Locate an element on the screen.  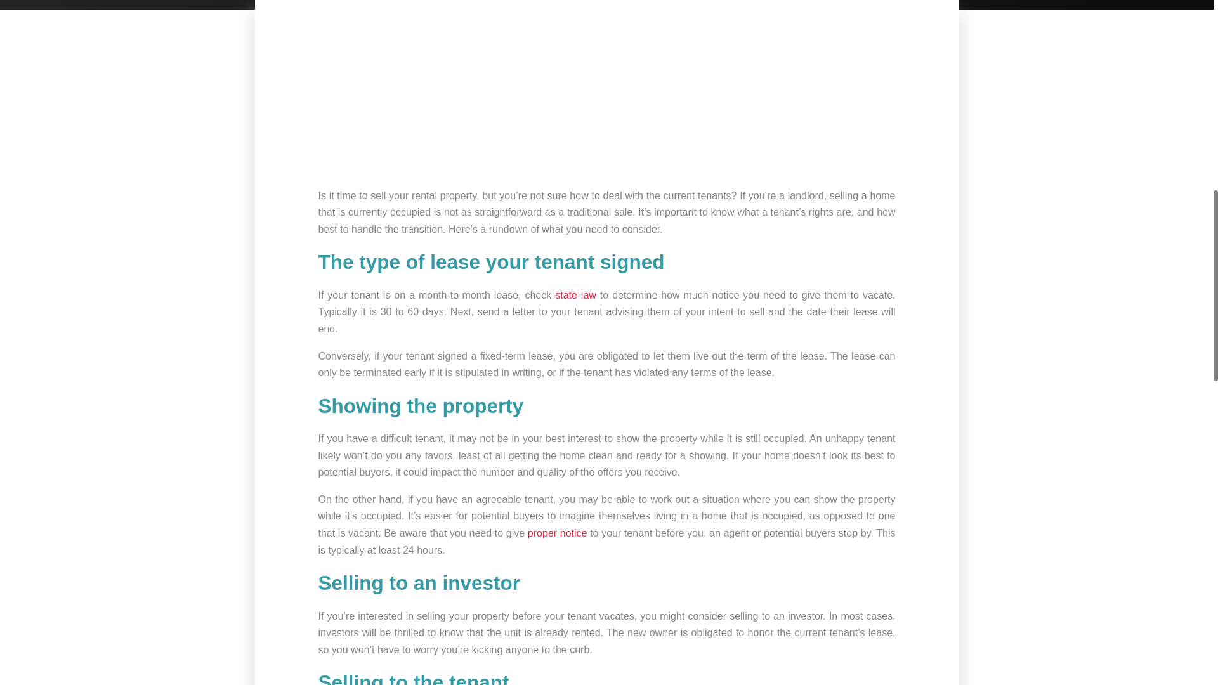
proper notice is located at coordinates (557, 533).